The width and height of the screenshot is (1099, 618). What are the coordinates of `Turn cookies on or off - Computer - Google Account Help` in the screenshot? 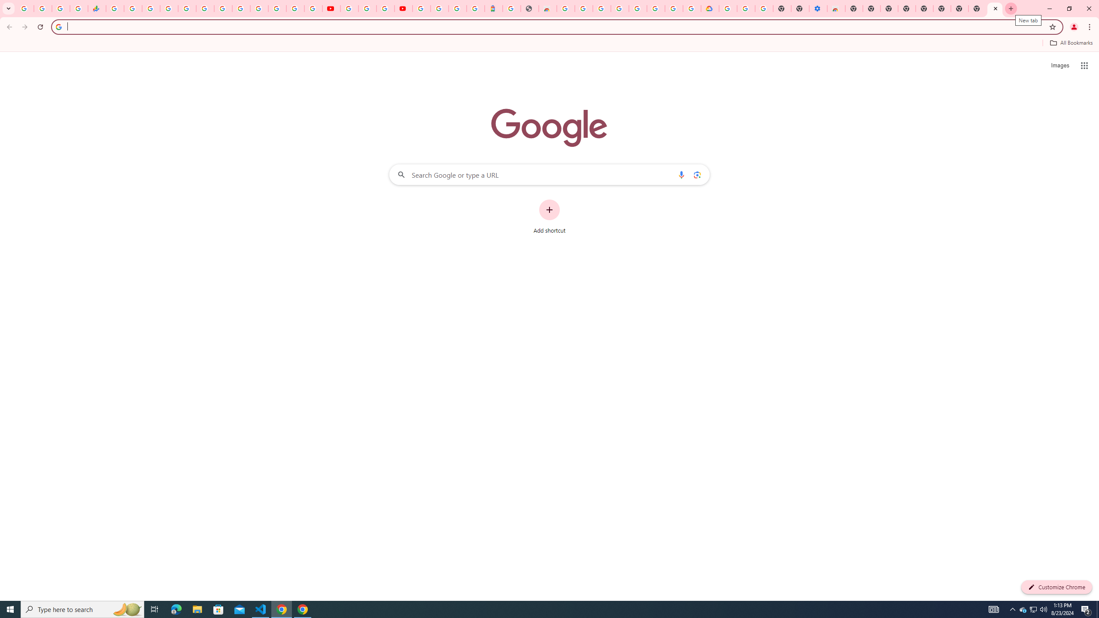 It's located at (764, 9).